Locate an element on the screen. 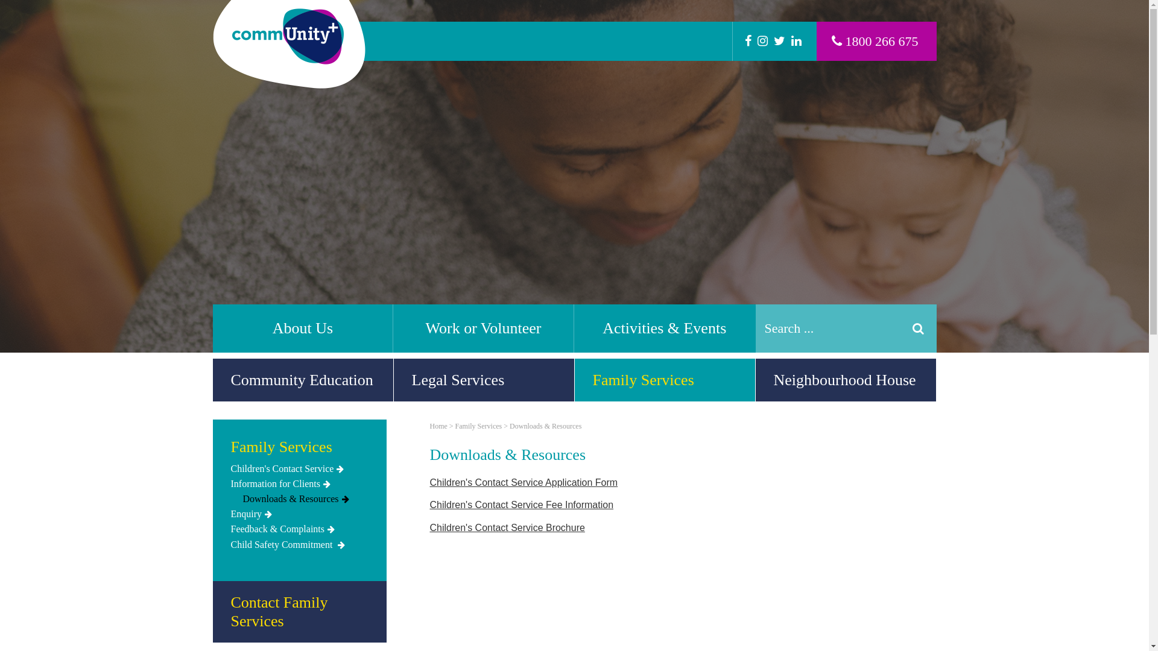  Children's Contact Service Application Form is located at coordinates (524, 482).